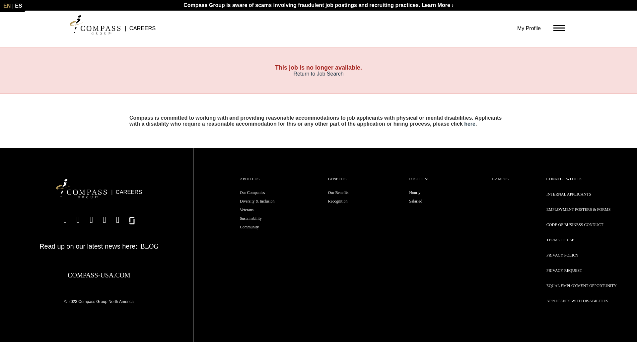 The image size is (637, 358). Describe the element at coordinates (99, 275) in the screenshot. I see `COMPASS-USA.COM` at that location.